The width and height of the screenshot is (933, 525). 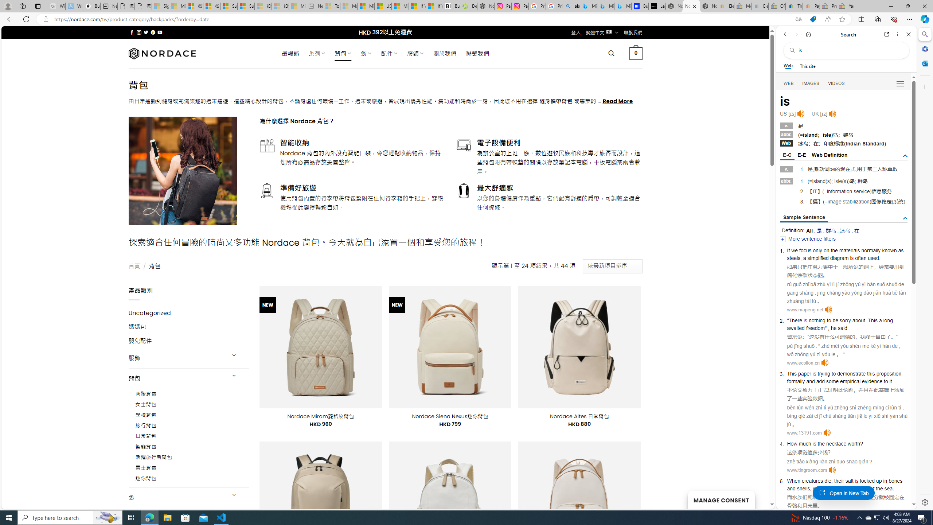 I want to click on used, so click(x=873, y=258).